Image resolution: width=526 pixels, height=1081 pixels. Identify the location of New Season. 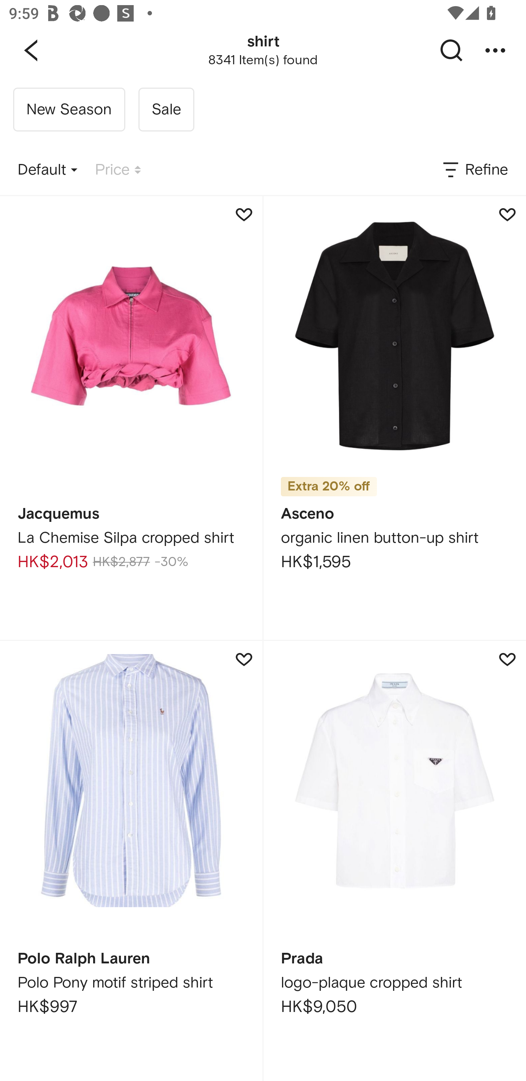
(69, 110).